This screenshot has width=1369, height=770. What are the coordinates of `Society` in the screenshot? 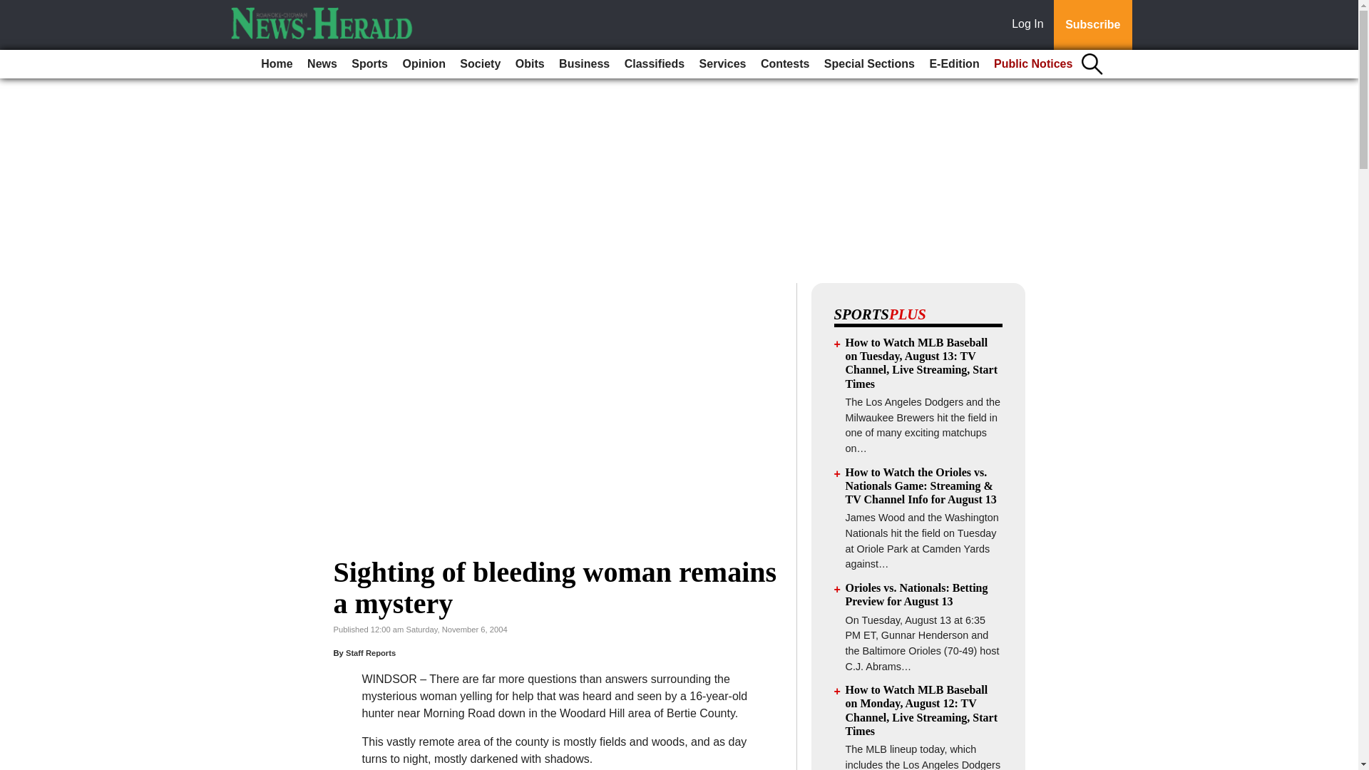 It's located at (481, 64).